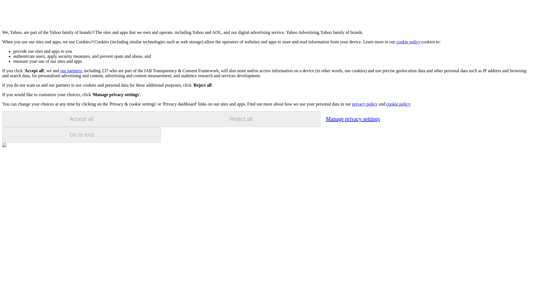 This screenshot has width=533, height=300. What do you see at coordinates (241, 119) in the screenshot?
I see `Reject all` at bounding box center [241, 119].